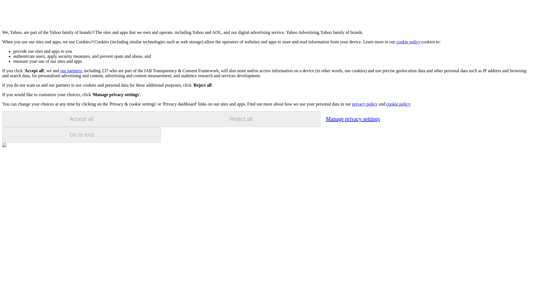 This screenshot has width=533, height=300. What do you see at coordinates (241, 119) in the screenshot?
I see `Reject all` at bounding box center [241, 119].